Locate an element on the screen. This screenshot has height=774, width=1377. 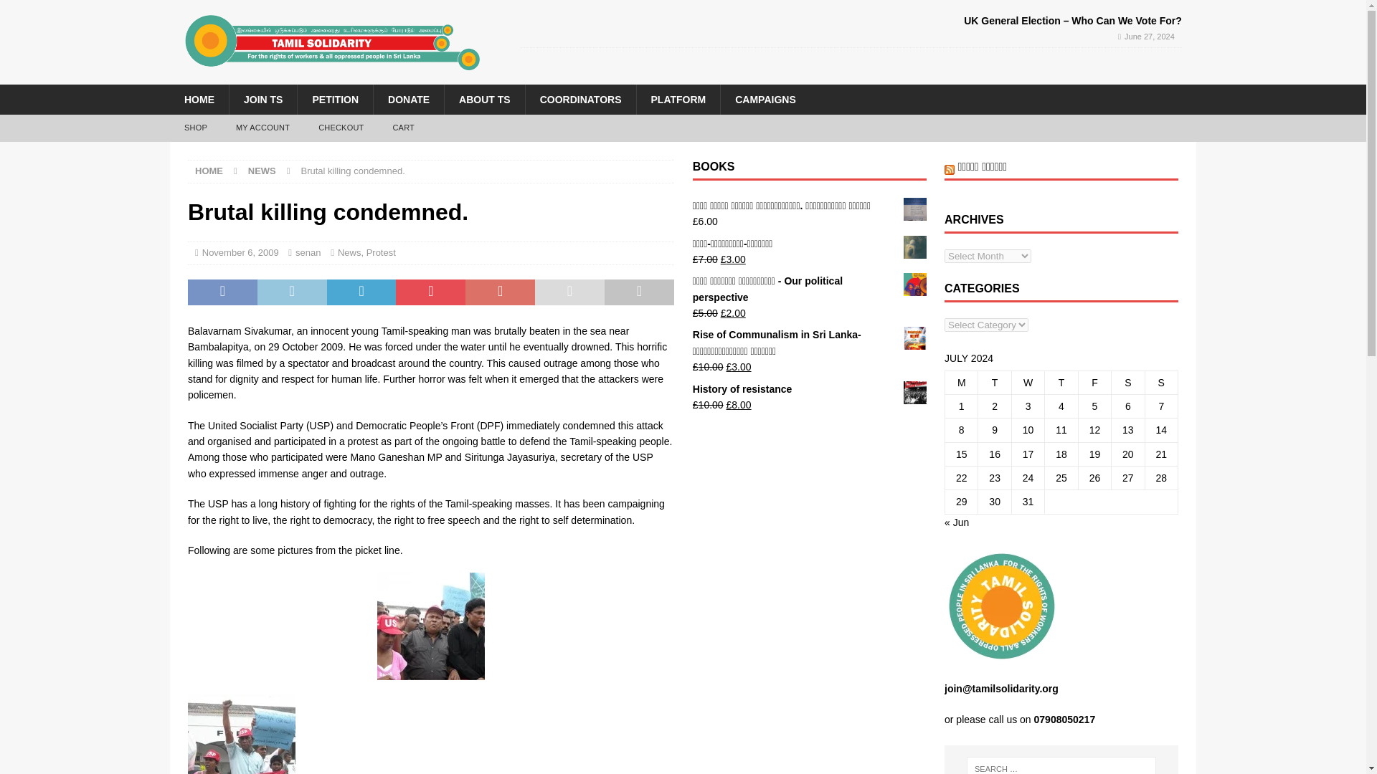
COORDINATORS is located at coordinates (580, 99).